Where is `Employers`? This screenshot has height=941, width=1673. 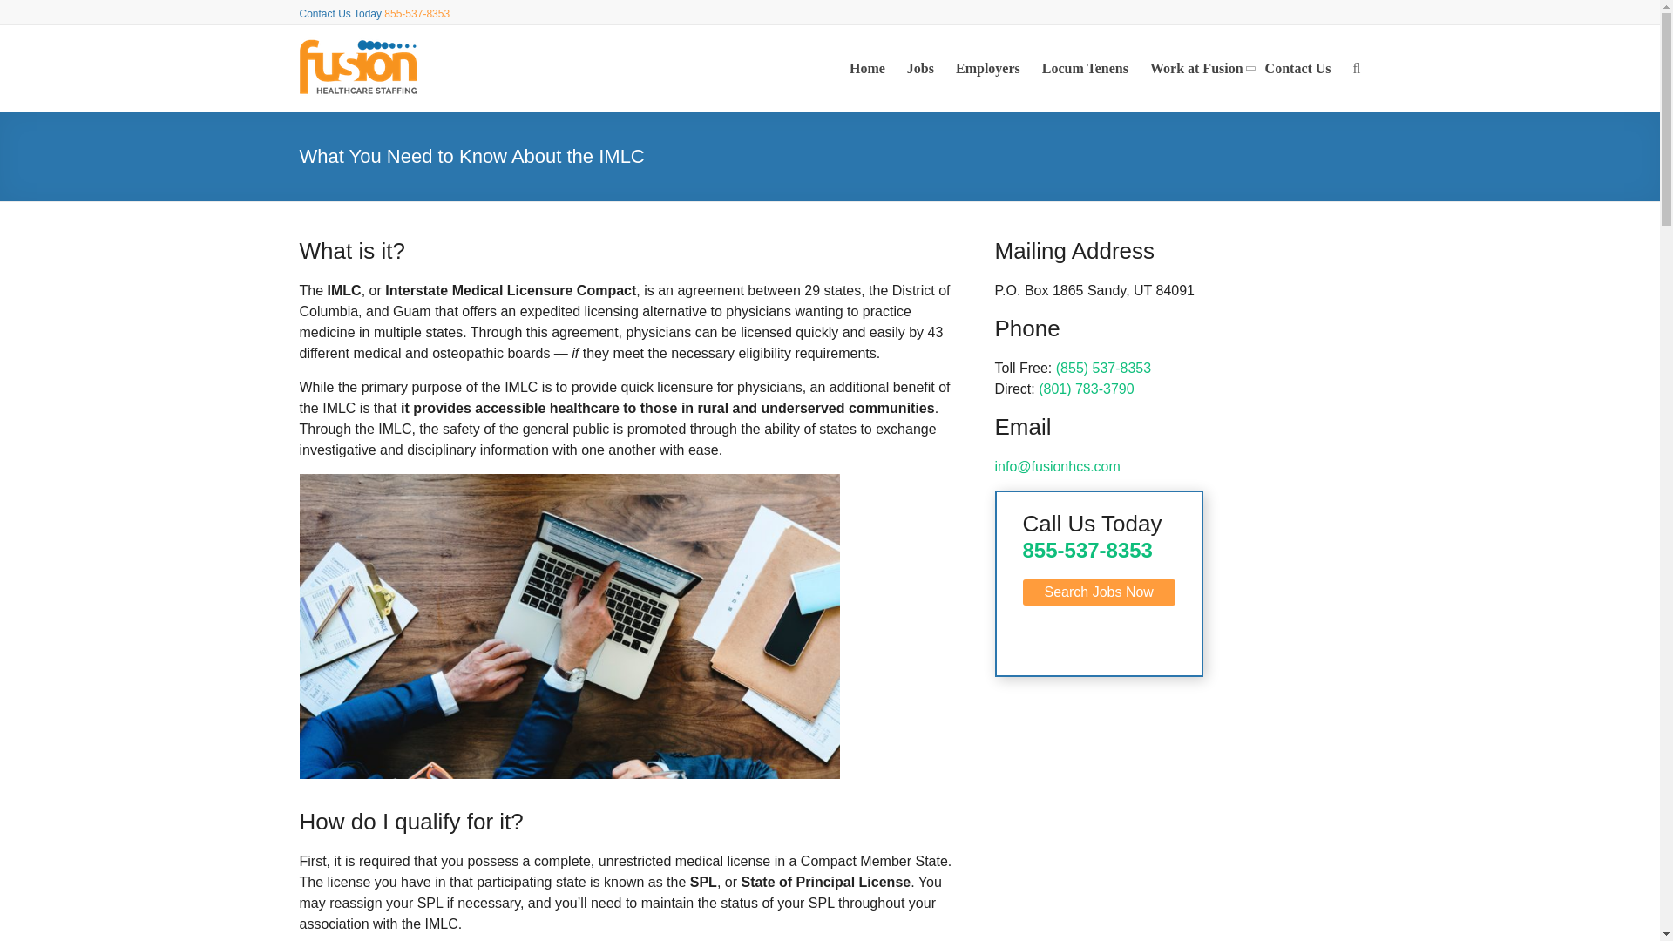 Employers is located at coordinates (988, 68).